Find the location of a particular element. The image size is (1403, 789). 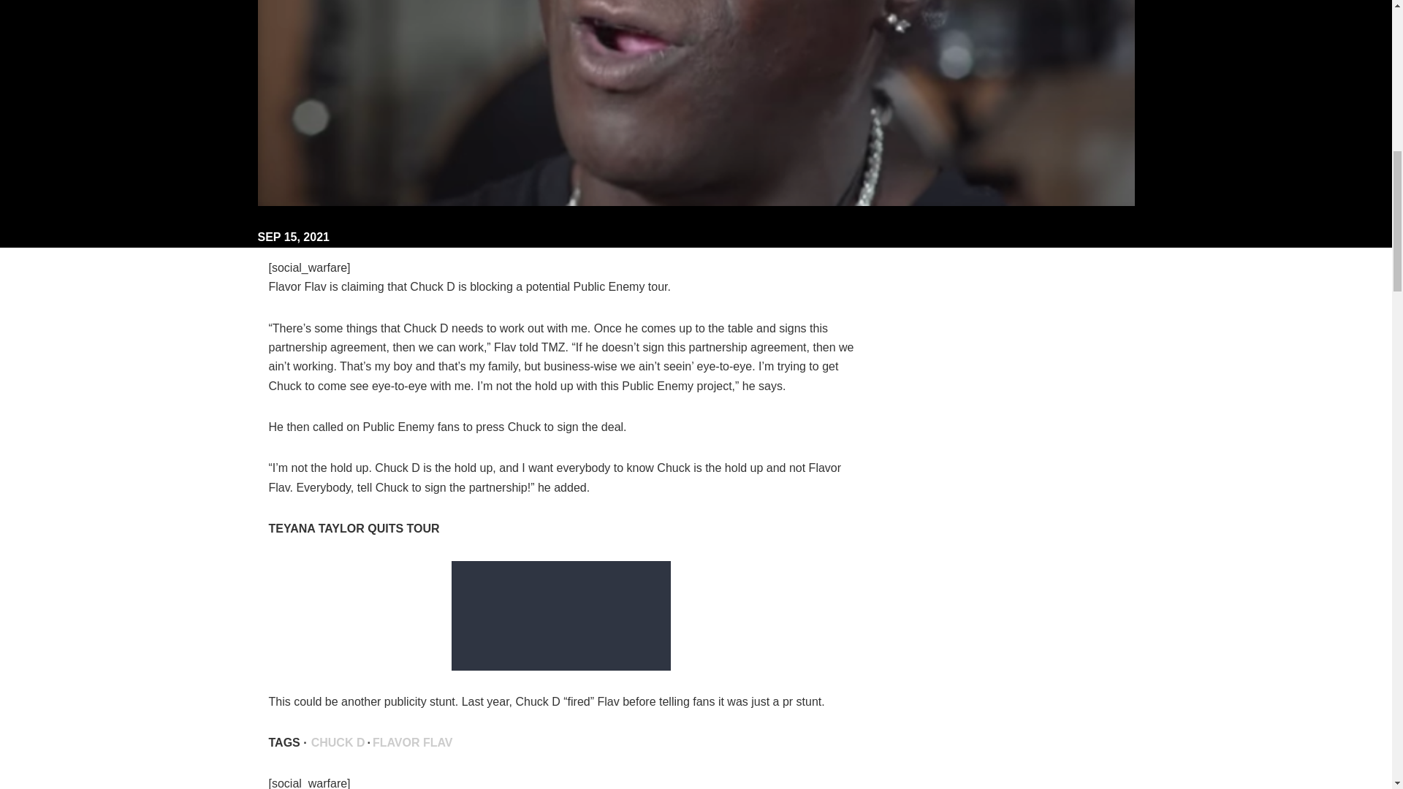

CHUCK D is located at coordinates (338, 742).